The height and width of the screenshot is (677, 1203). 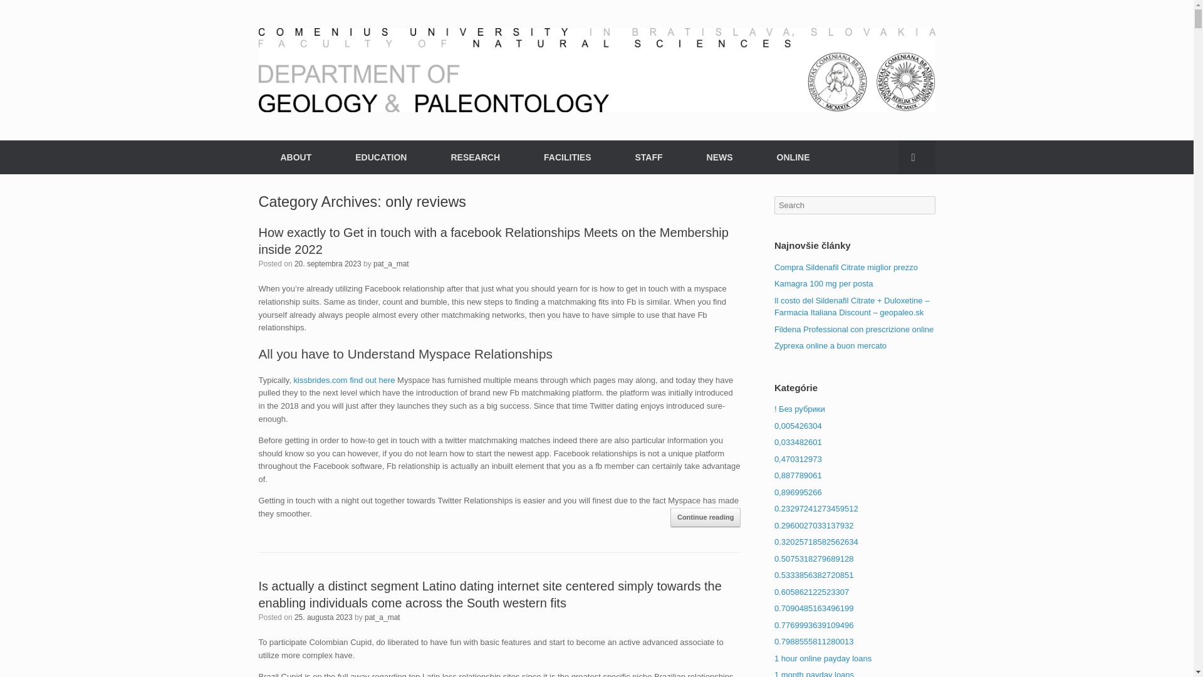 What do you see at coordinates (296, 157) in the screenshot?
I see `ABOUT` at bounding box center [296, 157].